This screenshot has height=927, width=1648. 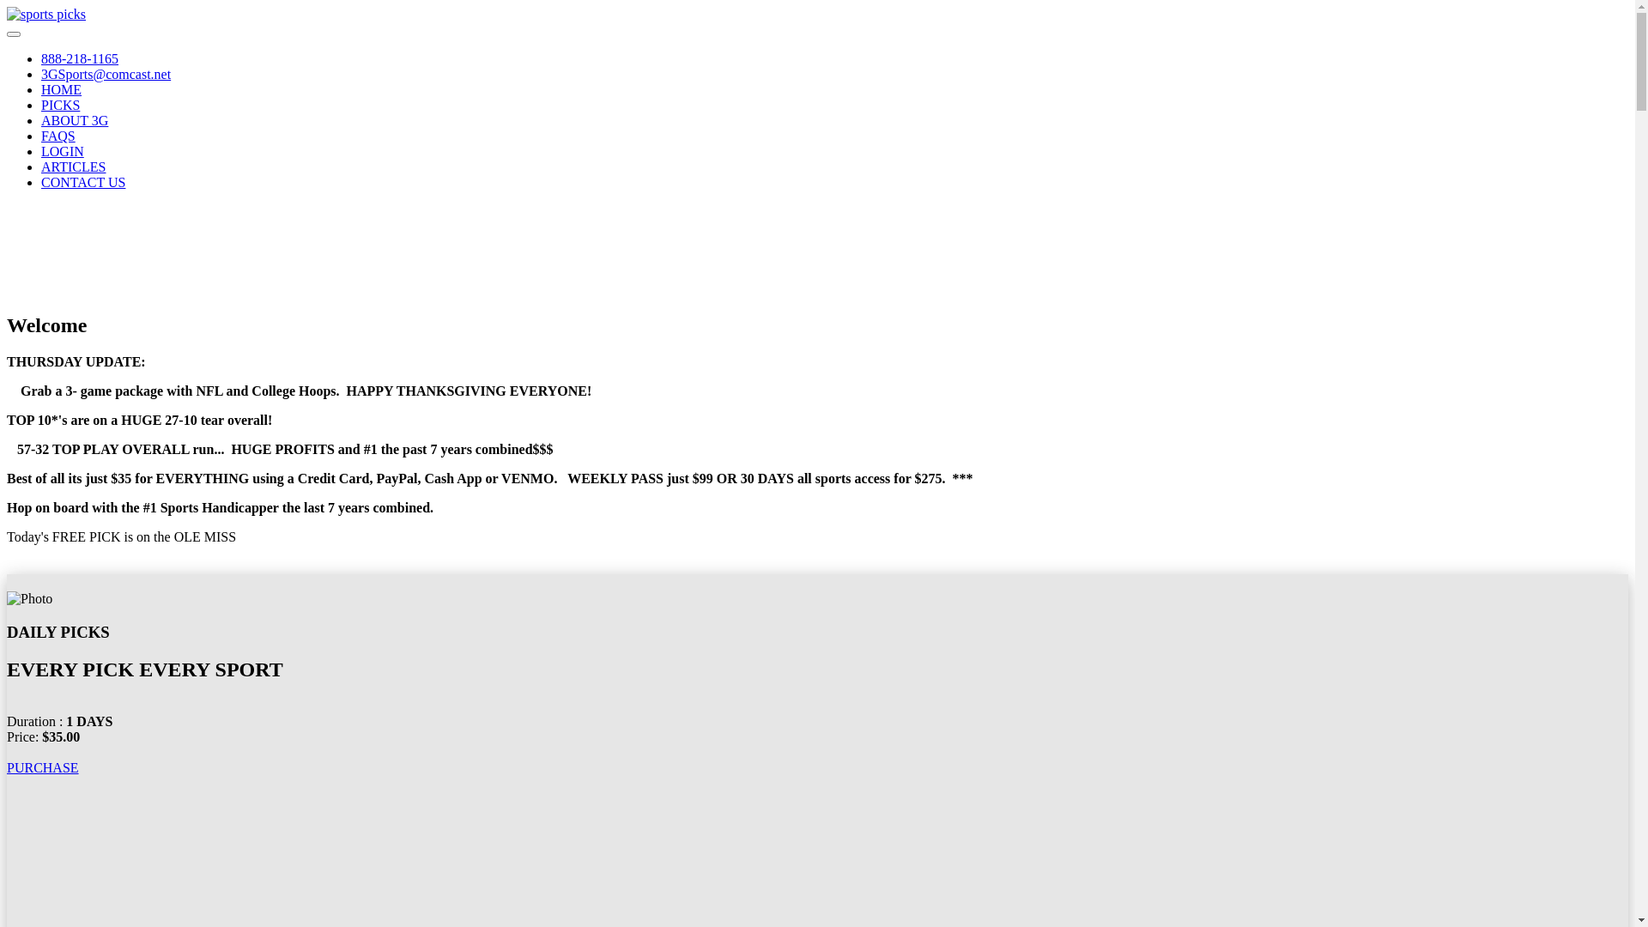 What do you see at coordinates (73, 167) in the screenshot?
I see `ARTICLES` at bounding box center [73, 167].